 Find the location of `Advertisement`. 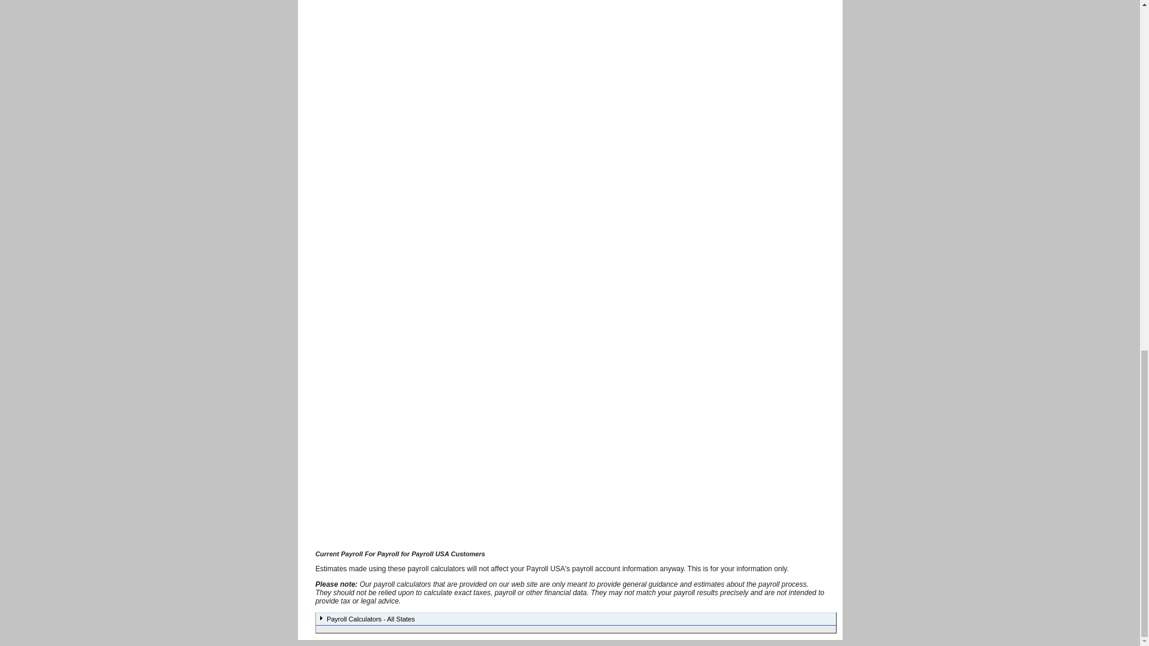

Advertisement is located at coordinates (351, 83).